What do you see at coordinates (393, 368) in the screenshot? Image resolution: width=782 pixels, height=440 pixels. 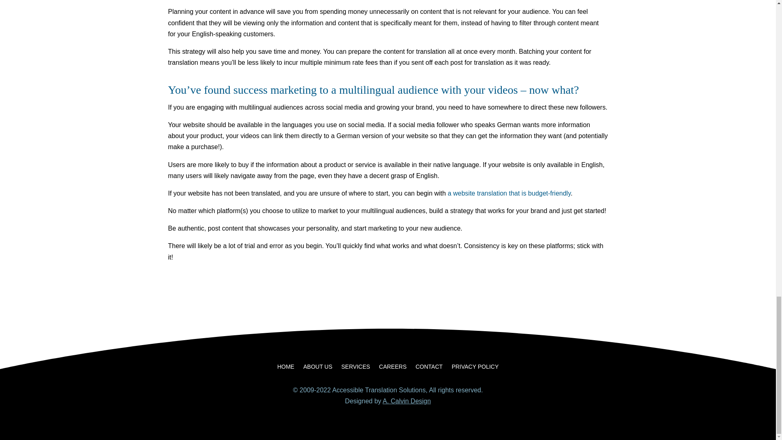 I see `CAREERS` at bounding box center [393, 368].